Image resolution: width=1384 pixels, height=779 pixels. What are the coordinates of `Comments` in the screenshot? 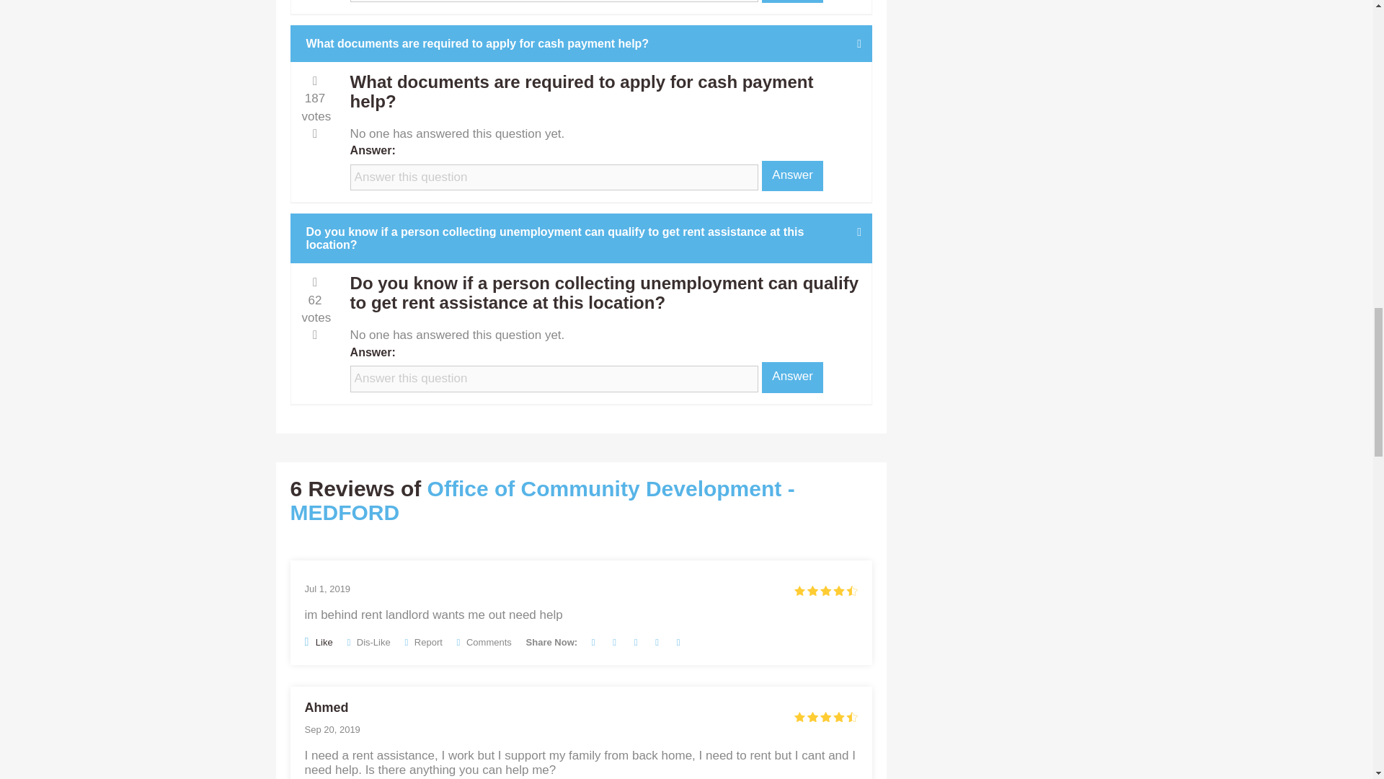 It's located at (484, 642).